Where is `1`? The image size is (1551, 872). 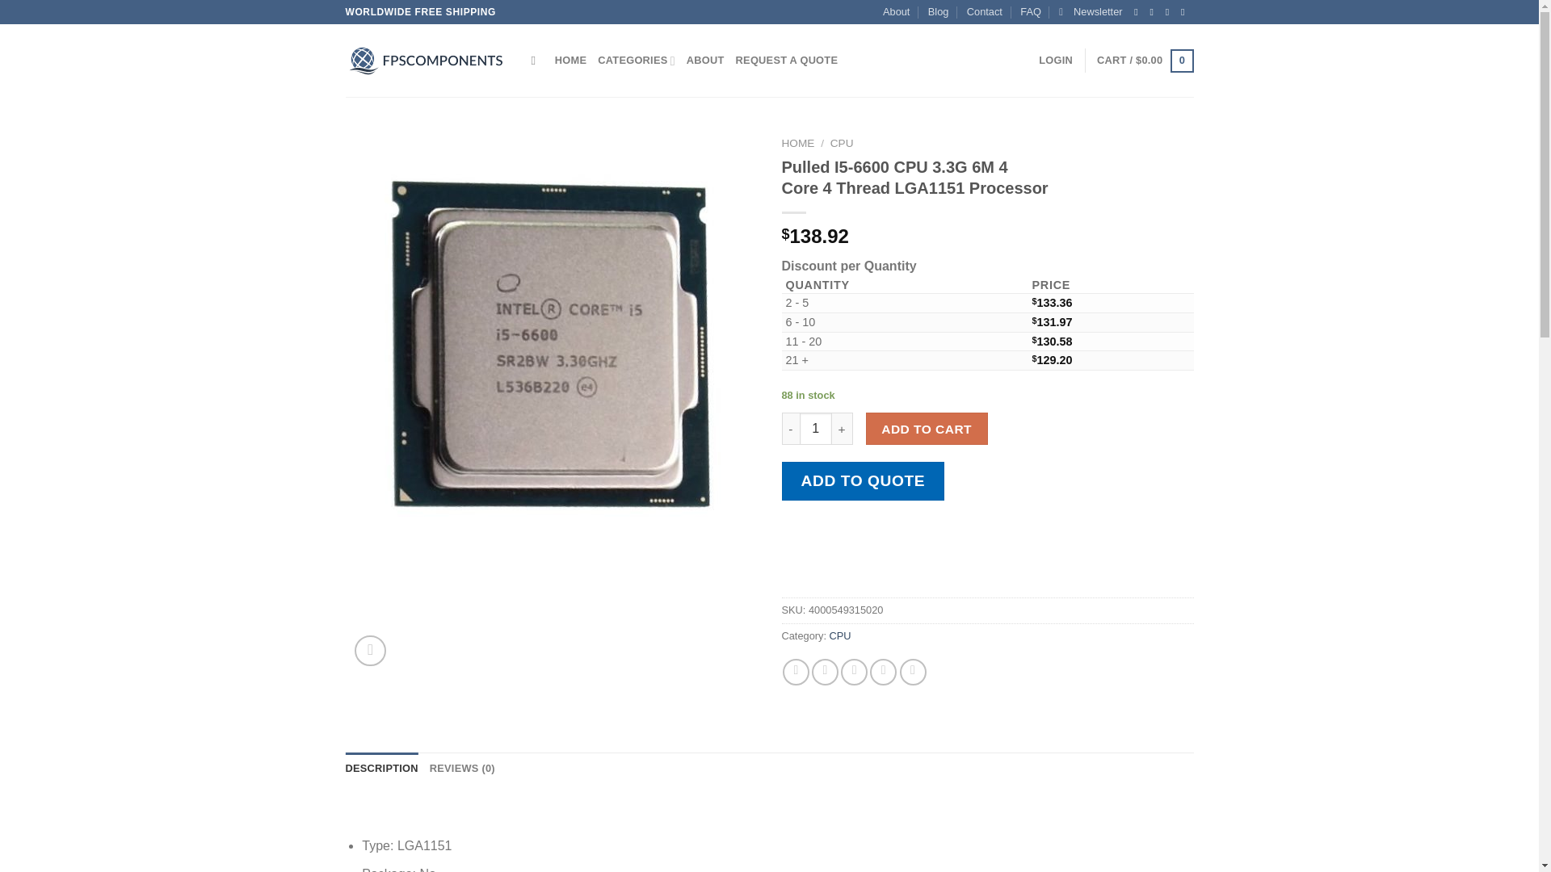 1 is located at coordinates (816, 428).